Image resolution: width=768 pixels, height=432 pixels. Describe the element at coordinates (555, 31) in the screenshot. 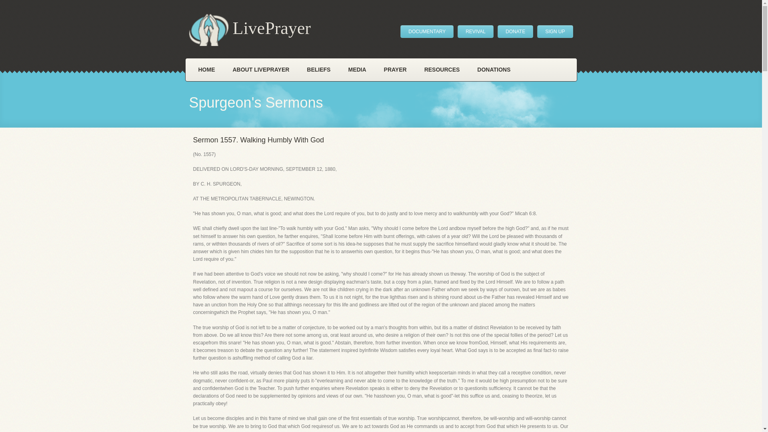

I see `SIGN UP` at that location.